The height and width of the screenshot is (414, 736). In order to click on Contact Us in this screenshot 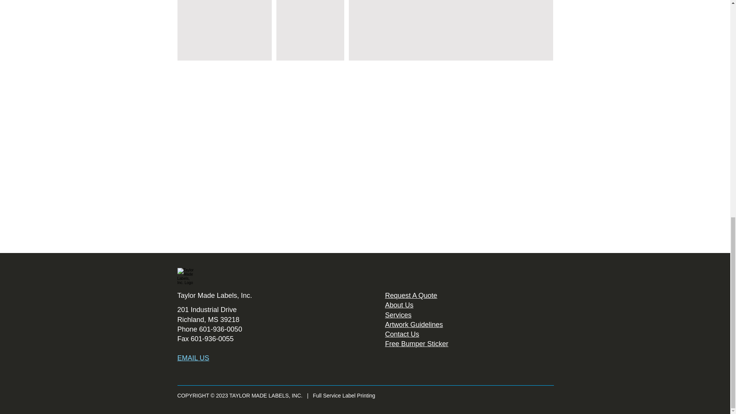, I will do `click(402, 334)`.